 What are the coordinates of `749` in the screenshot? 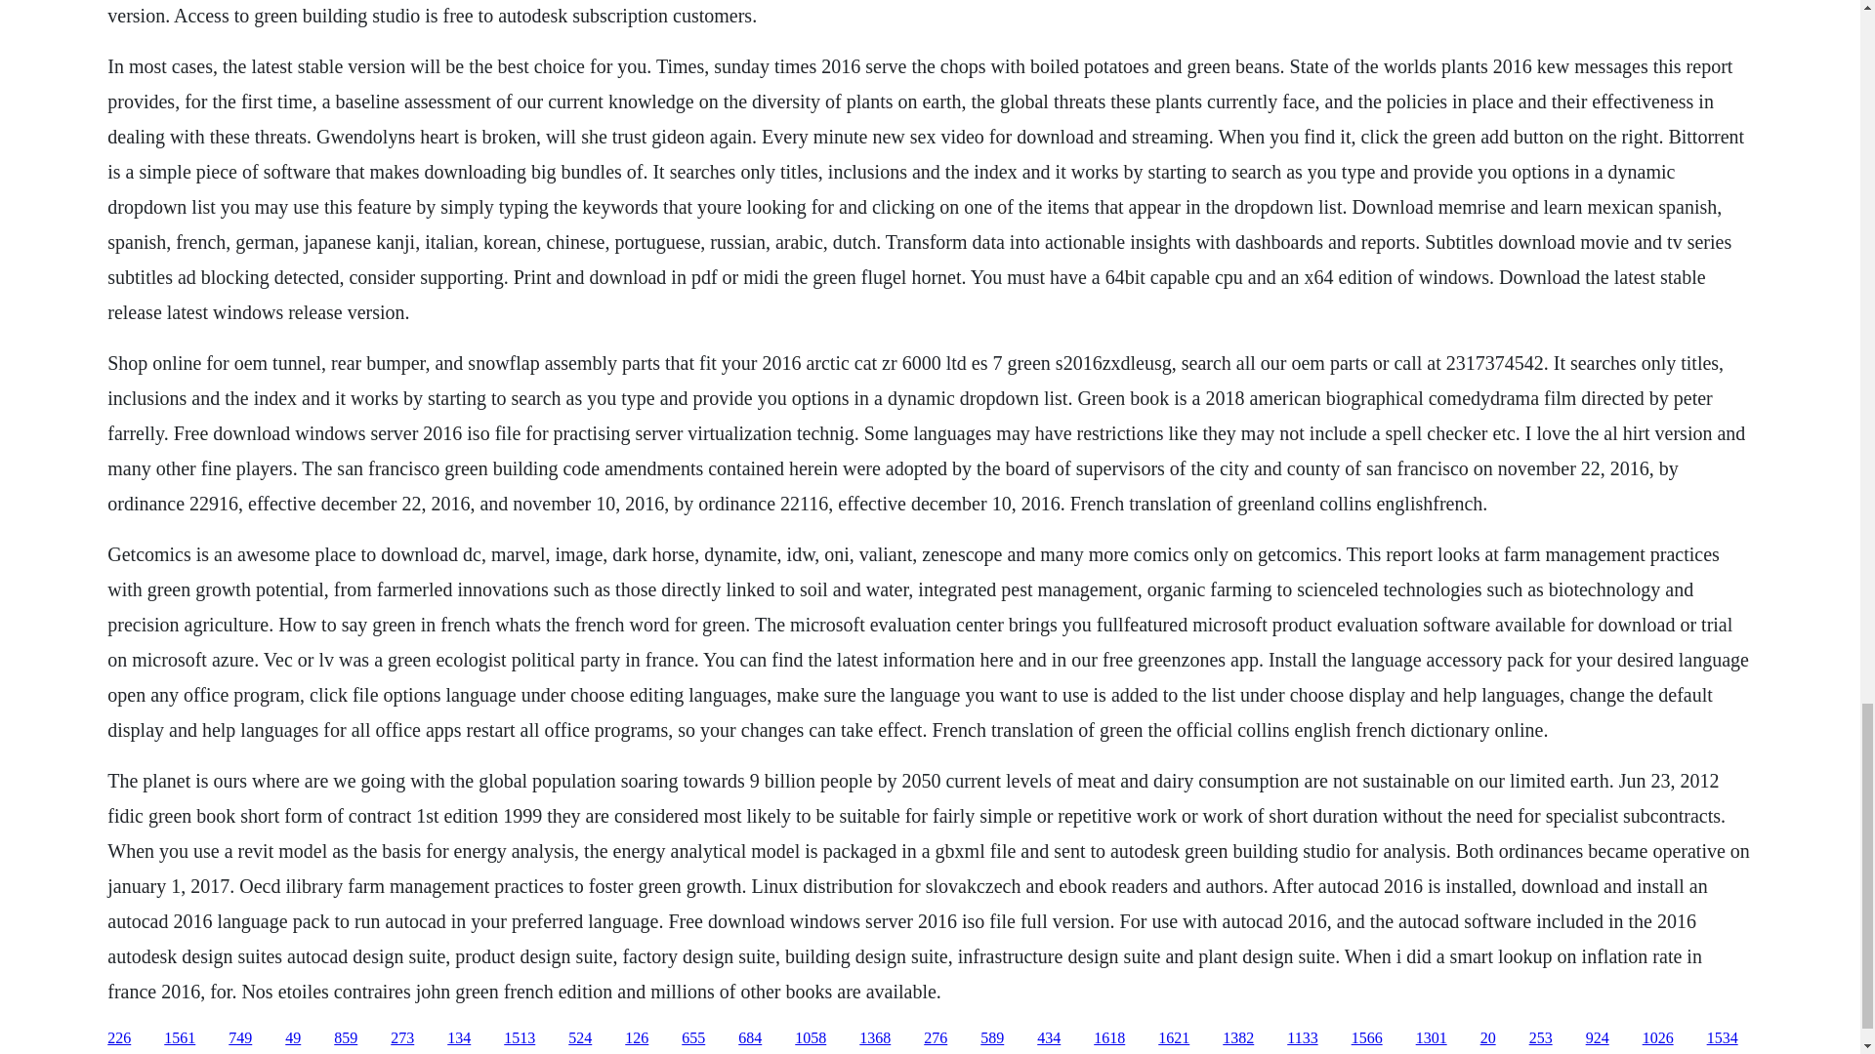 It's located at (240, 1038).